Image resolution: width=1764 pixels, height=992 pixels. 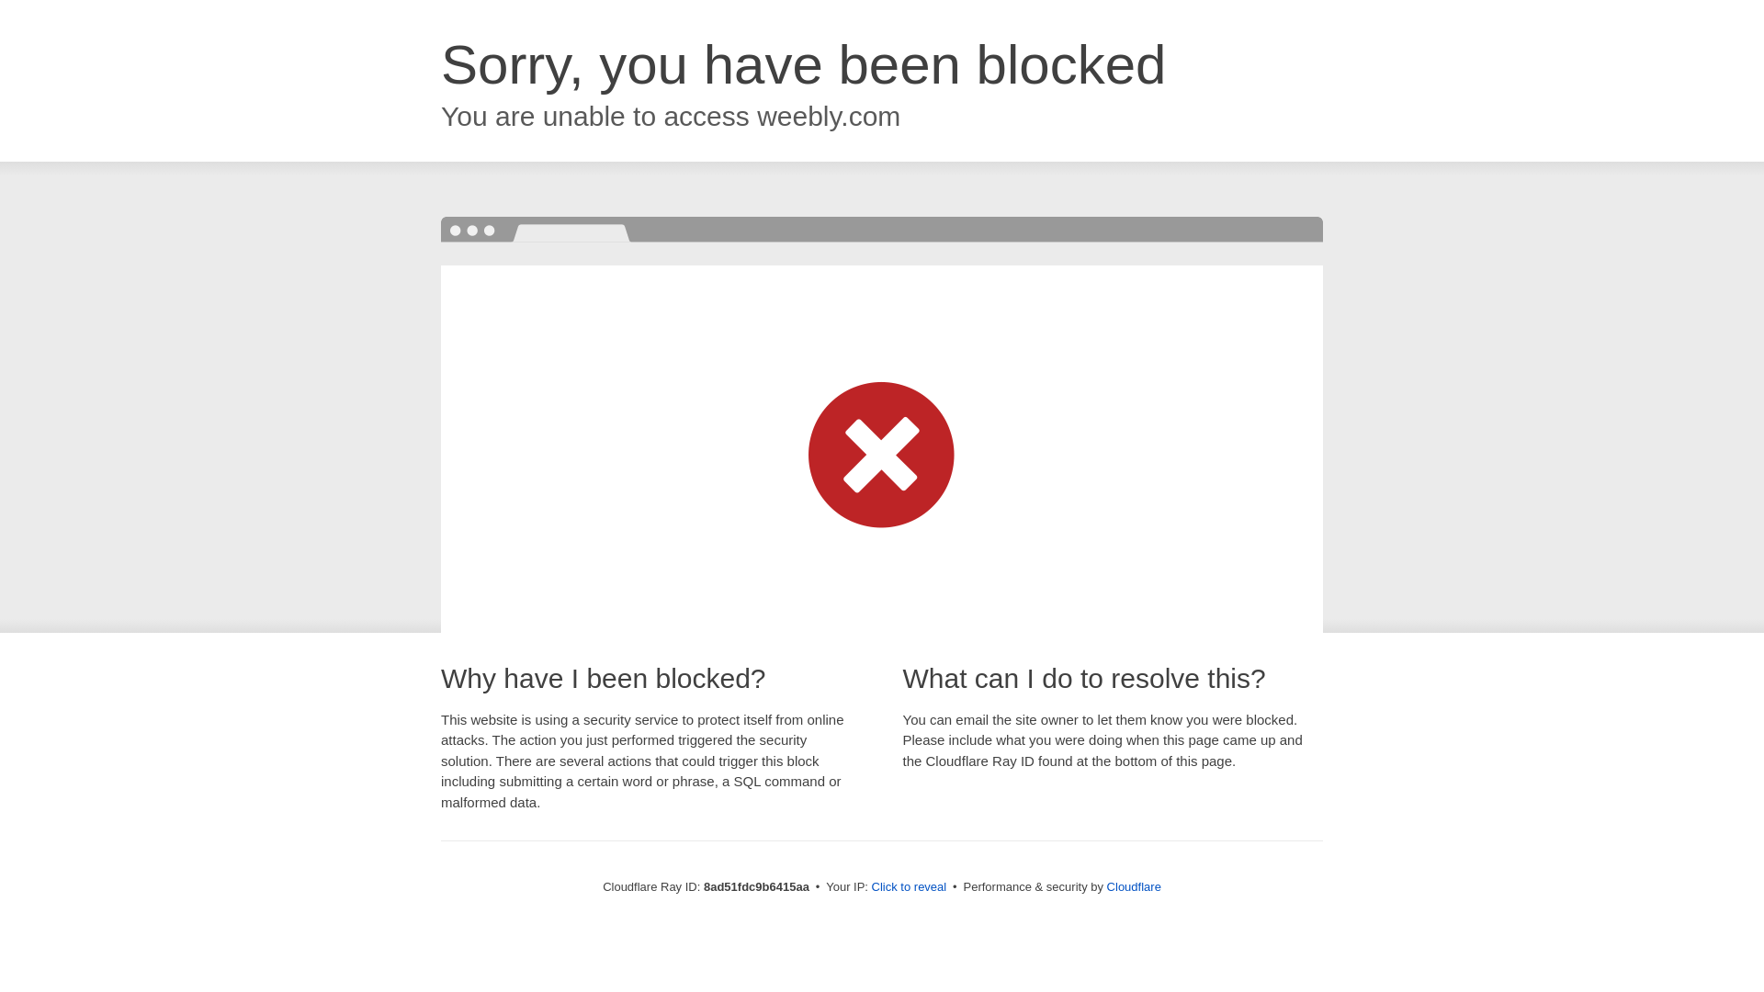 I want to click on Click to reveal, so click(x=910, y=887).